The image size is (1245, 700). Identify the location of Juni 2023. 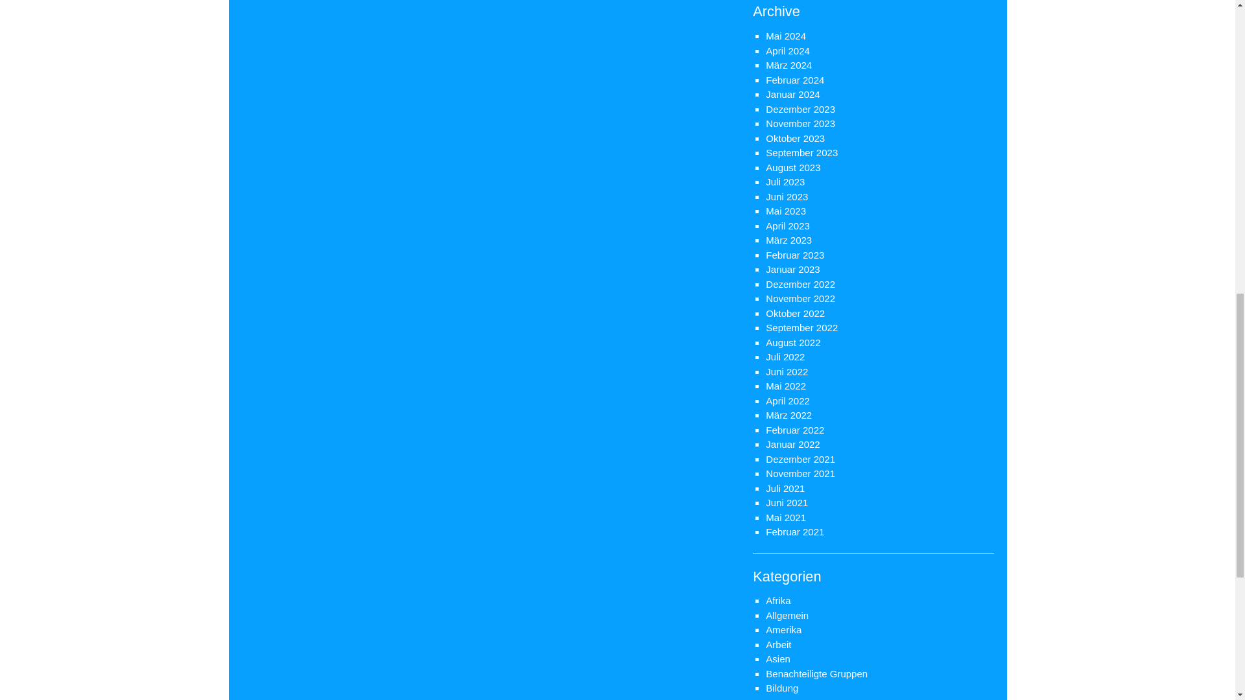
(787, 196).